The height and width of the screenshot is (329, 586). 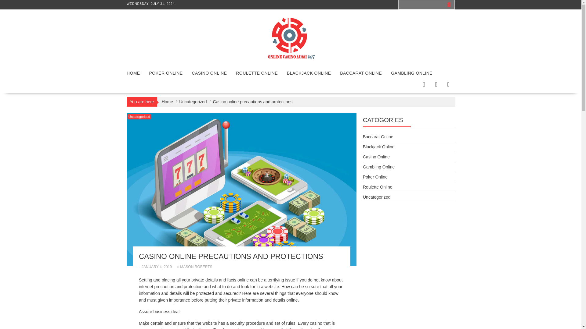 I want to click on CASINO ONLINE, so click(x=209, y=73).